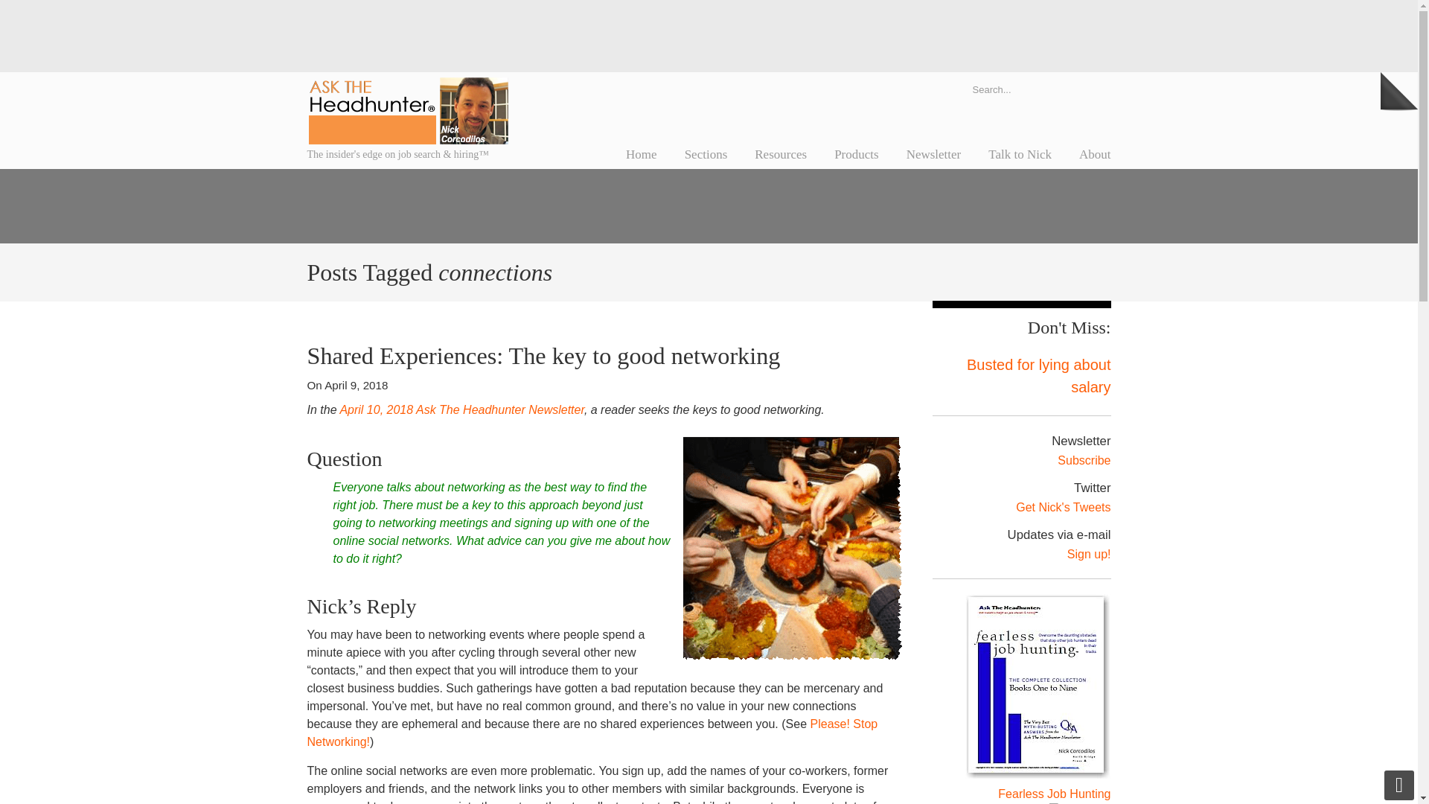 Image resolution: width=1429 pixels, height=804 pixels. Describe the element at coordinates (642, 154) in the screenshot. I see `Home` at that location.